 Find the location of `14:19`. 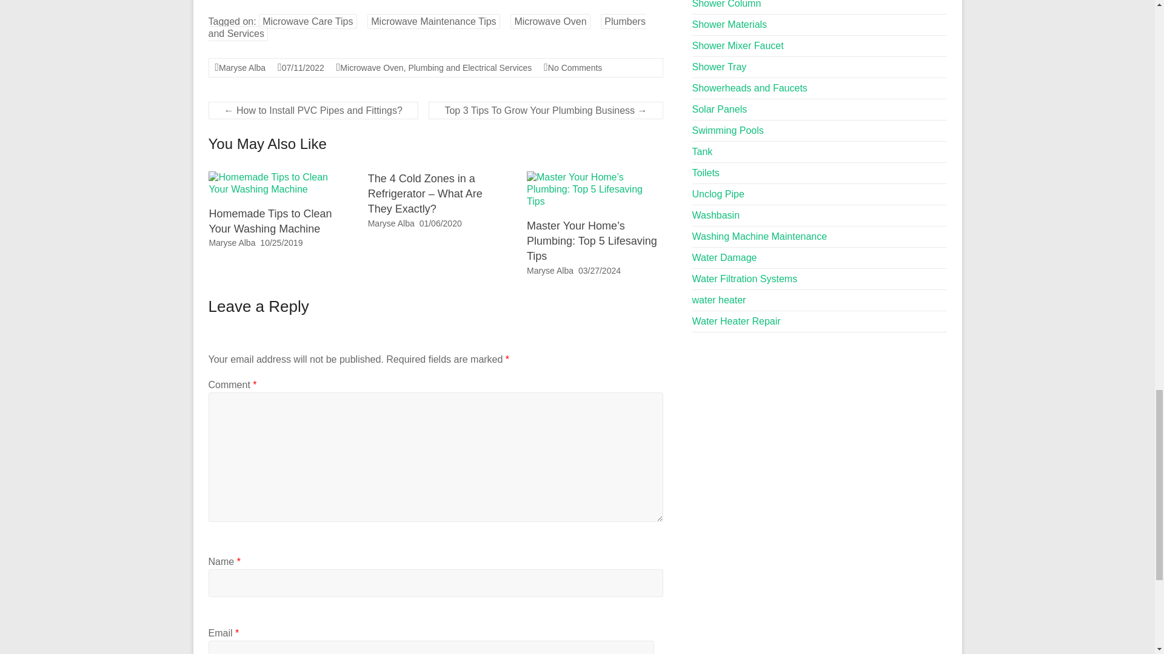

14:19 is located at coordinates (281, 243).